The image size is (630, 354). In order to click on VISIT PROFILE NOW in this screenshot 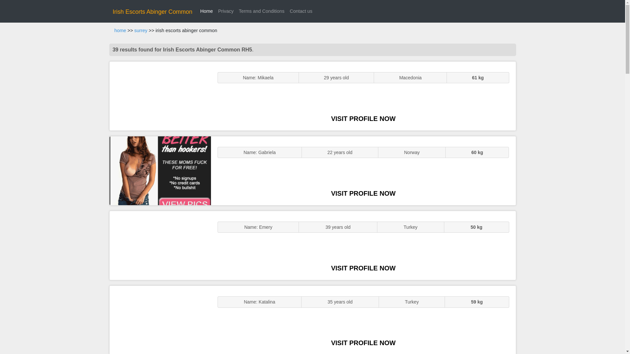, I will do `click(363, 193)`.